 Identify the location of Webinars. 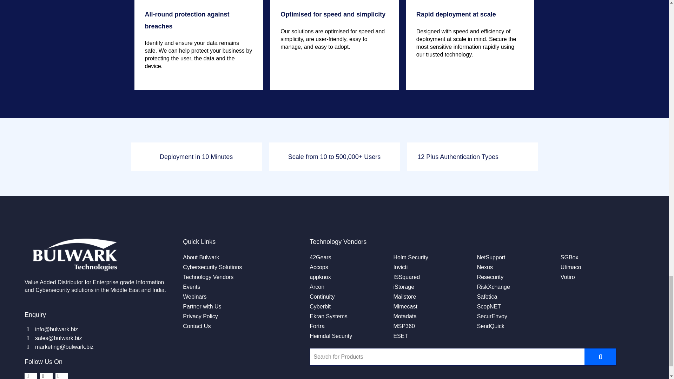
(194, 297).